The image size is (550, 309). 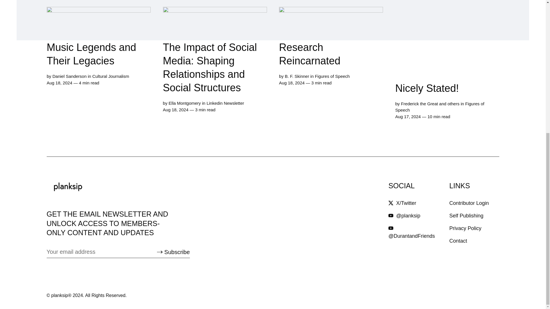 I want to click on Contributor Login, so click(x=469, y=203).